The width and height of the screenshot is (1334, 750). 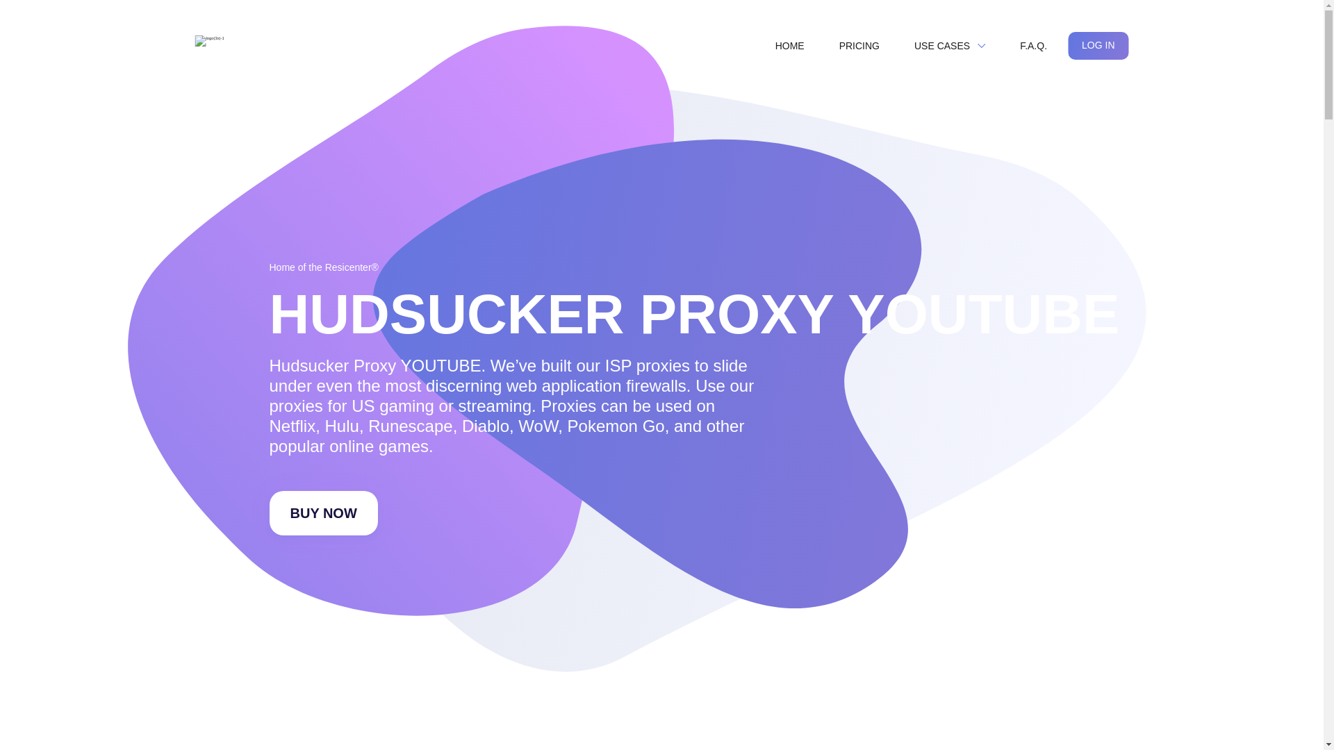 What do you see at coordinates (859, 46) in the screenshot?
I see `PRICING` at bounding box center [859, 46].